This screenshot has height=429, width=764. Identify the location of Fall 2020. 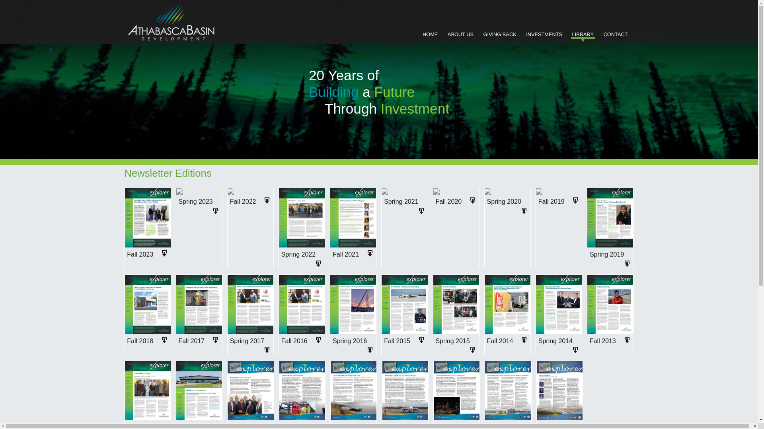
(448, 202).